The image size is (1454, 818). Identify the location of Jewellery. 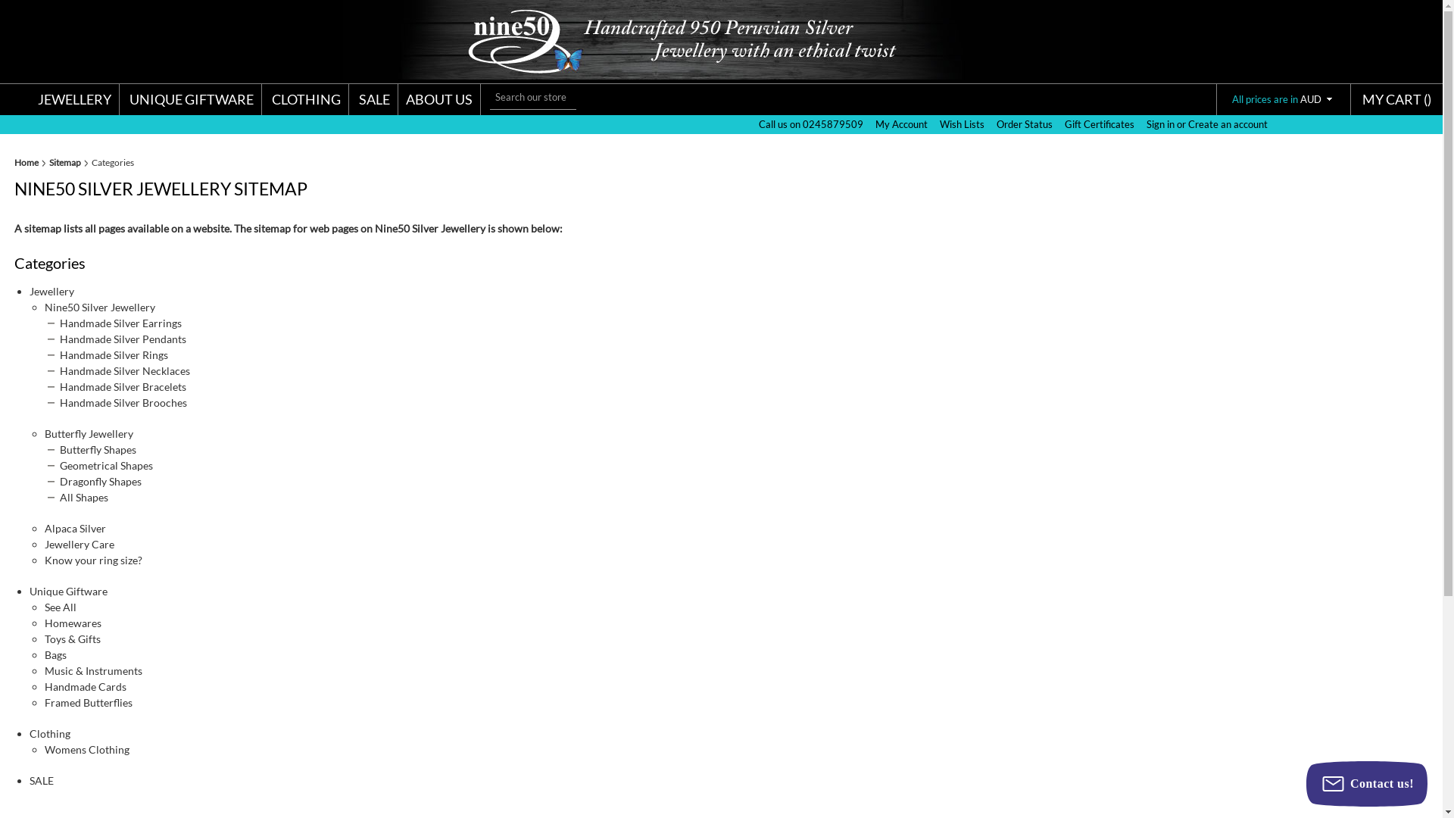
(51, 291).